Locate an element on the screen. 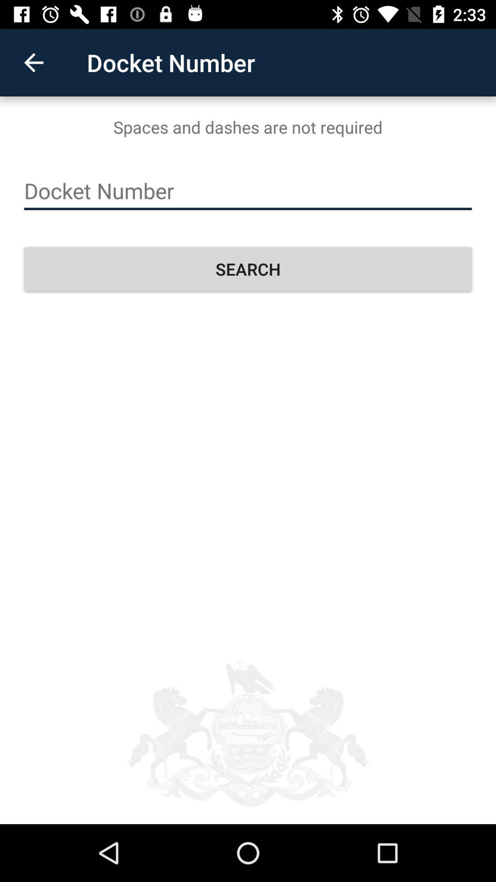 Image resolution: width=496 pixels, height=882 pixels. press item below spaces and dashes is located at coordinates (248, 191).